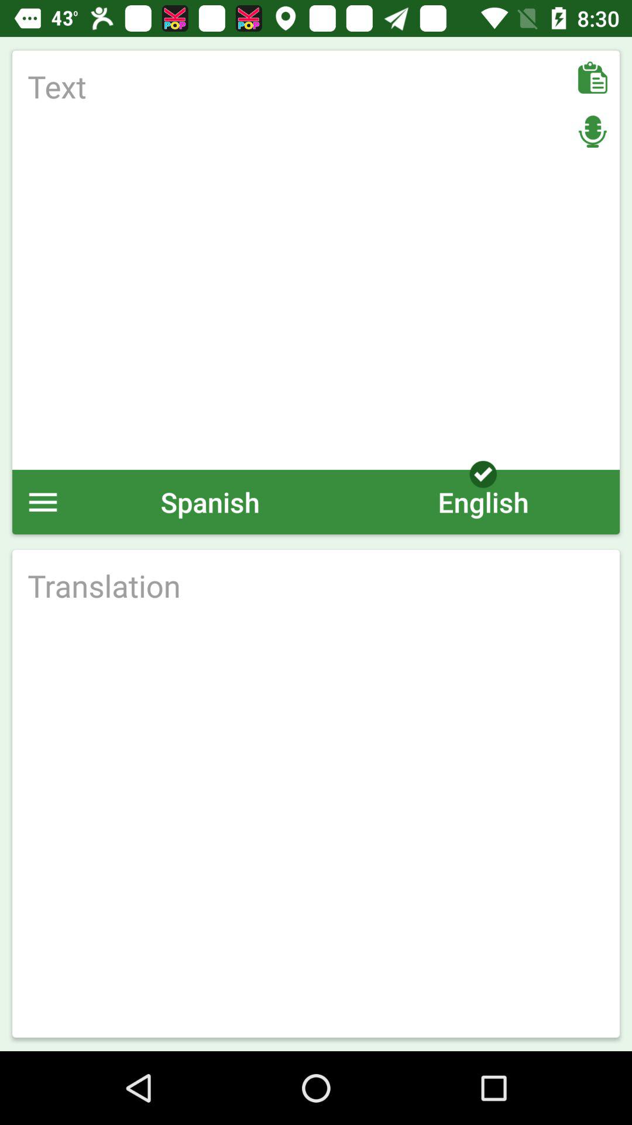 The height and width of the screenshot is (1125, 632). I want to click on open the icon next to the english, so click(210, 502).